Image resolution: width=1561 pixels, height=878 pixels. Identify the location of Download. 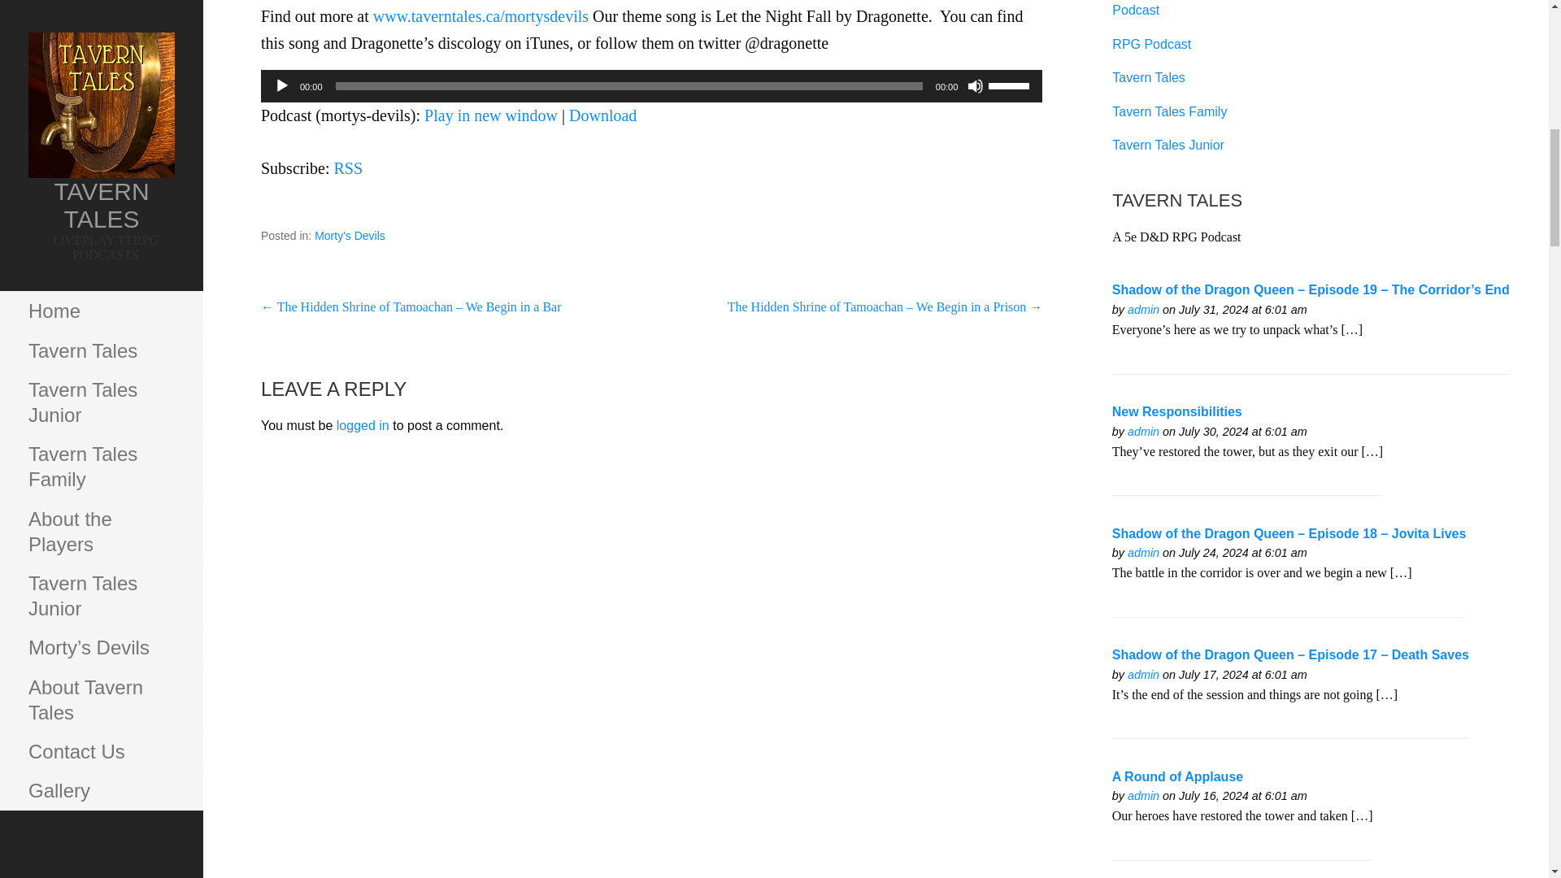
(603, 115).